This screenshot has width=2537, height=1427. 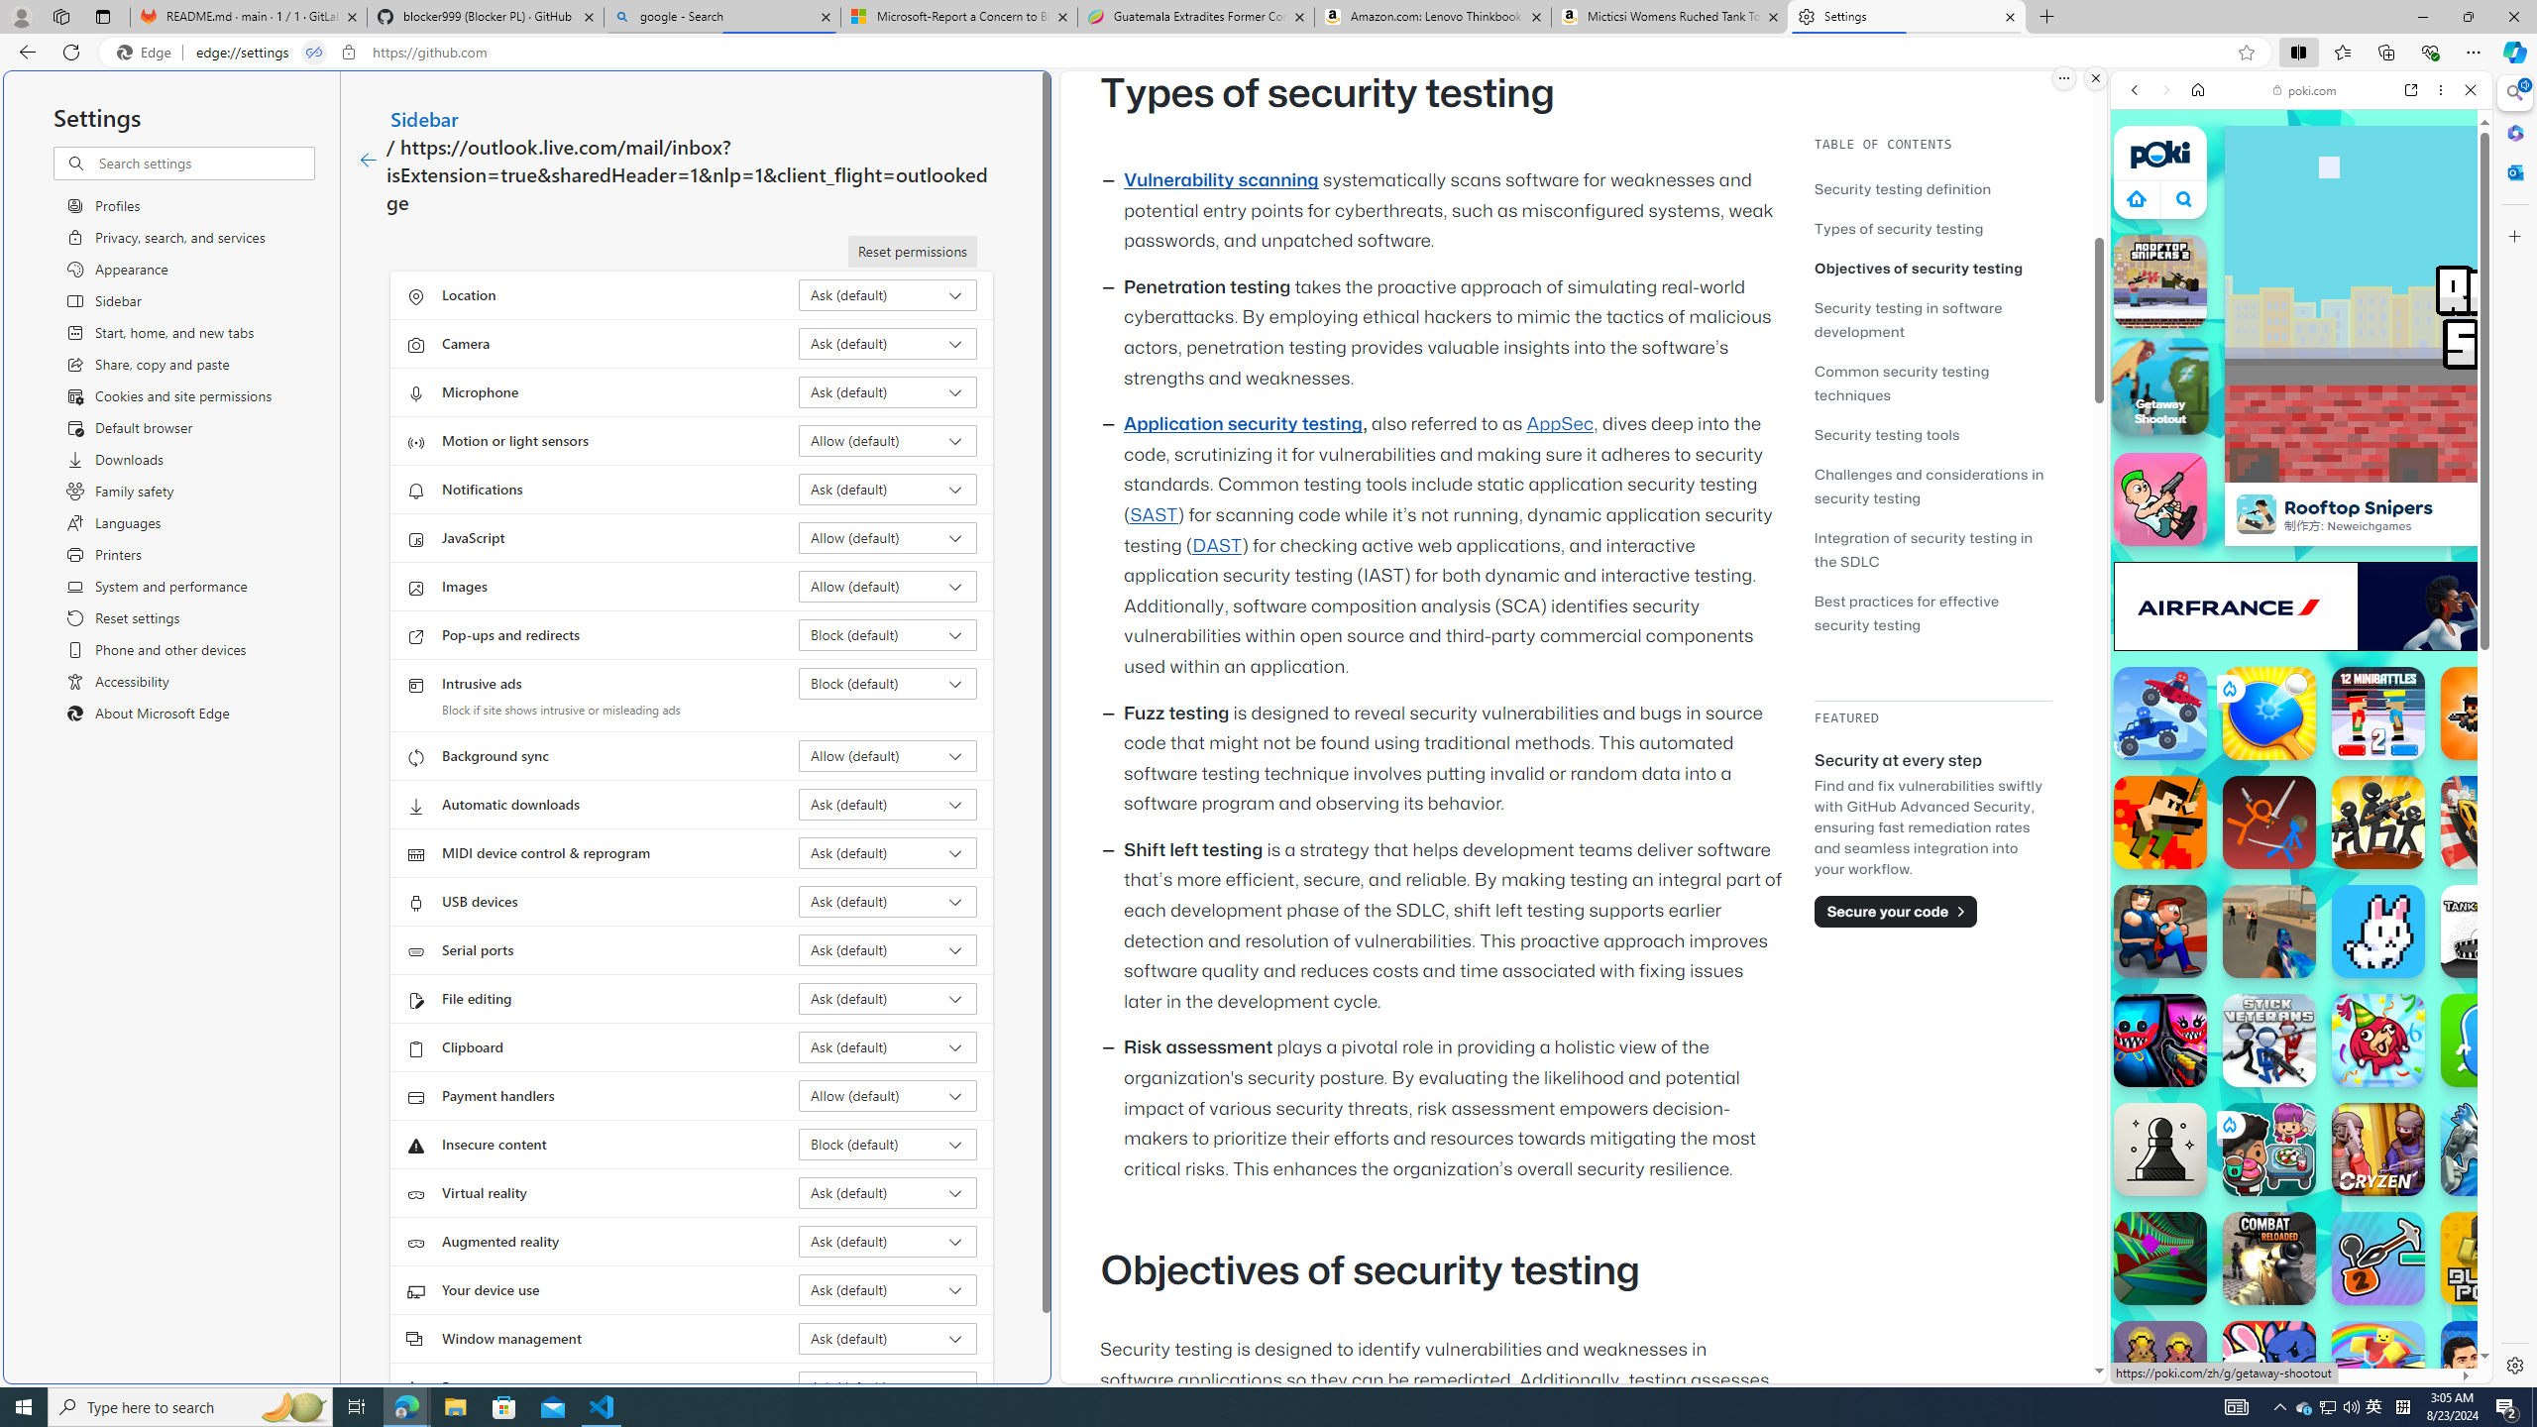 I want to click on Cave Chaos, so click(x=2160, y=1368).